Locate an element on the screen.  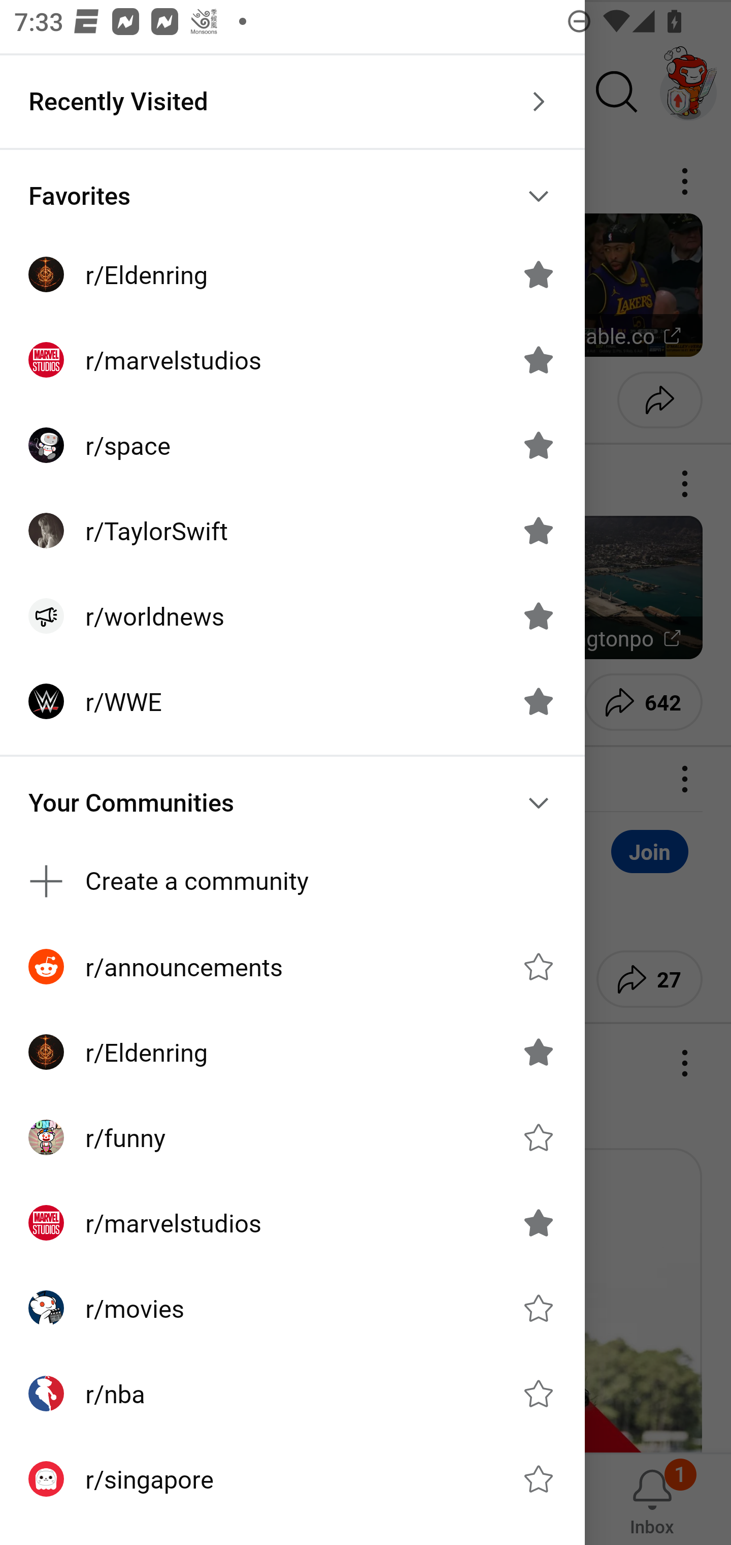
r/space Unfavorite r/space is located at coordinates (292, 445).